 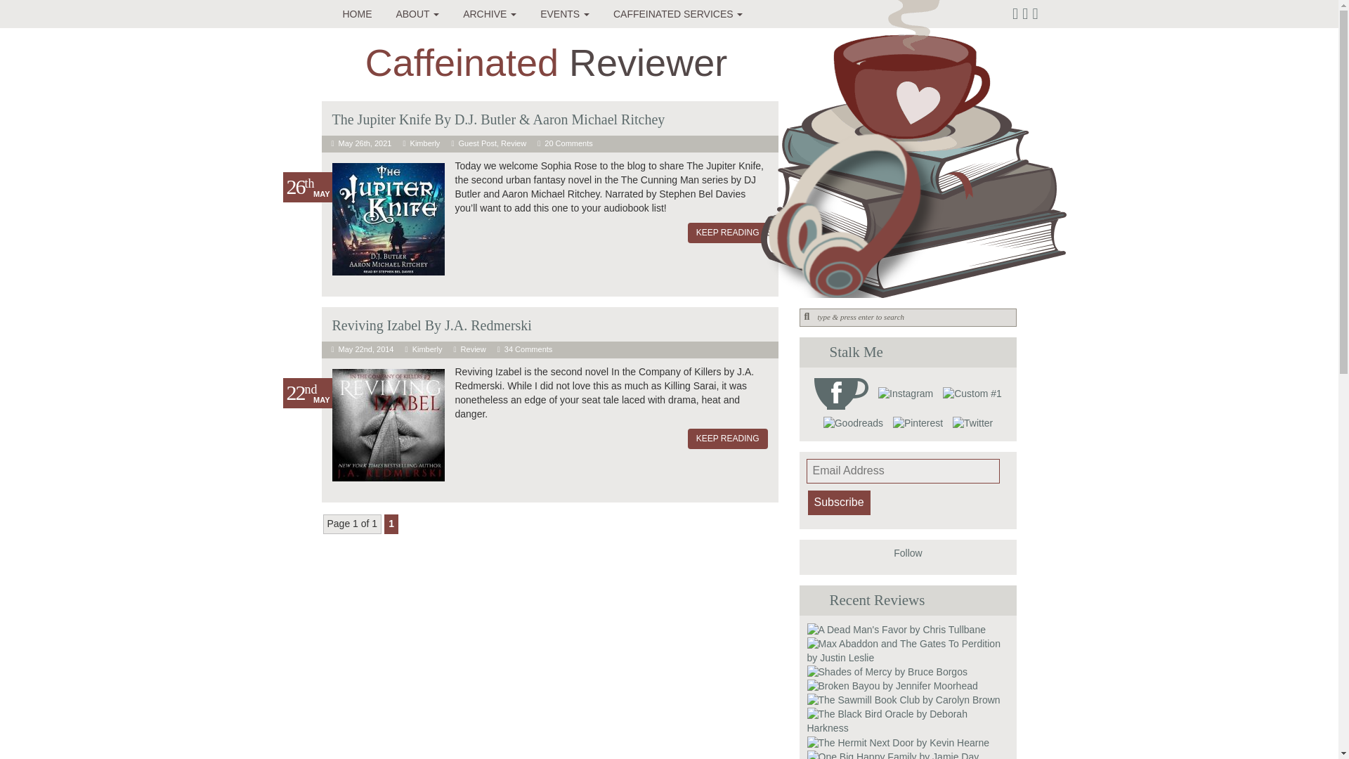 I want to click on Kimberly, so click(x=427, y=349).